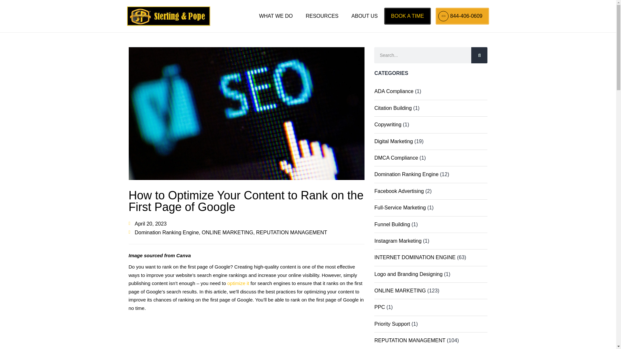  I want to click on Logo and Branding Designing, so click(408, 274).